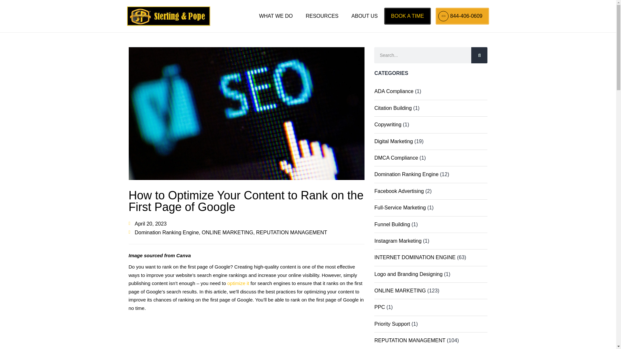  I want to click on Logo and Branding Designing, so click(408, 274).